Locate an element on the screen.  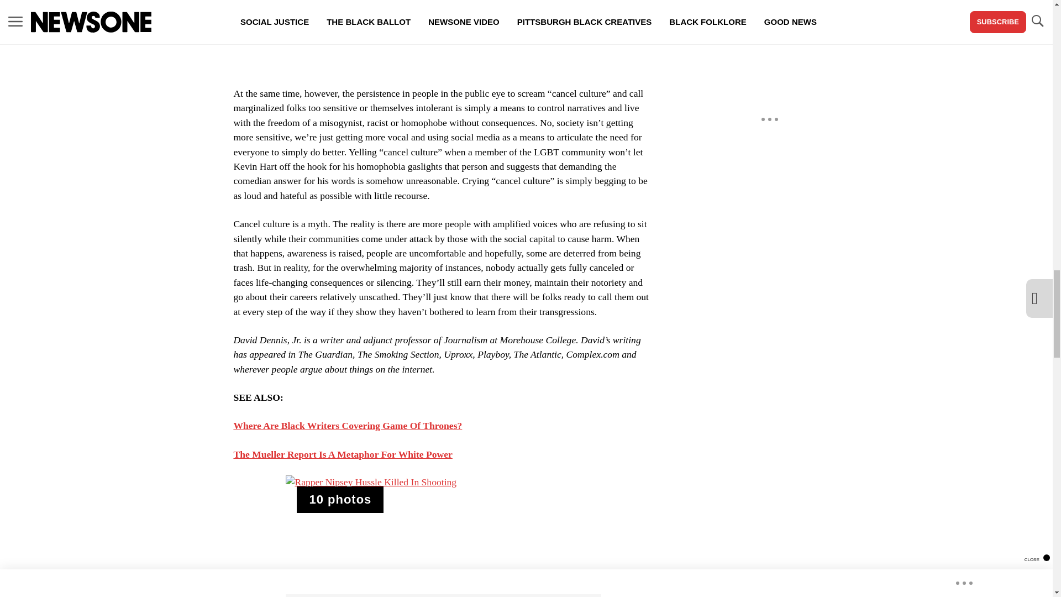
Media Playlist is located at coordinates (340, 500).